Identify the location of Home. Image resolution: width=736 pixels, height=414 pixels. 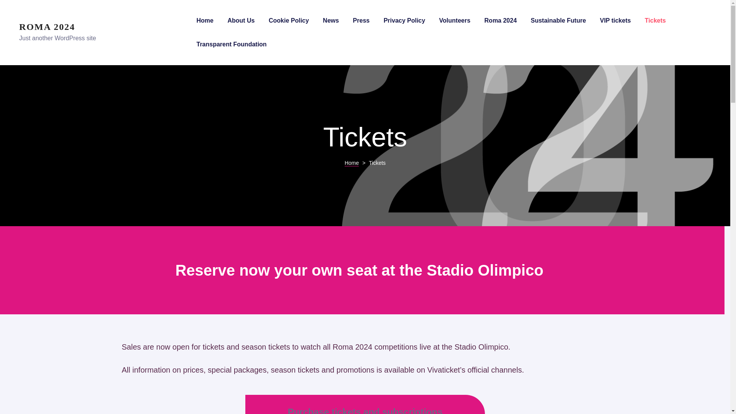
(352, 163).